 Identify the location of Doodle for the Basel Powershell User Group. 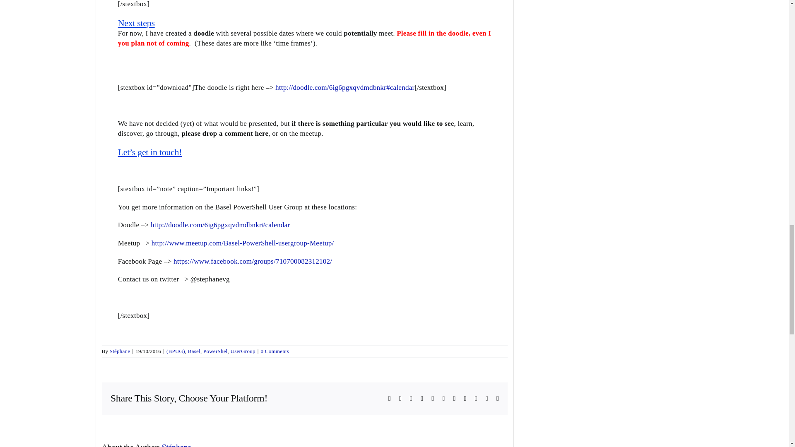
(220, 224).